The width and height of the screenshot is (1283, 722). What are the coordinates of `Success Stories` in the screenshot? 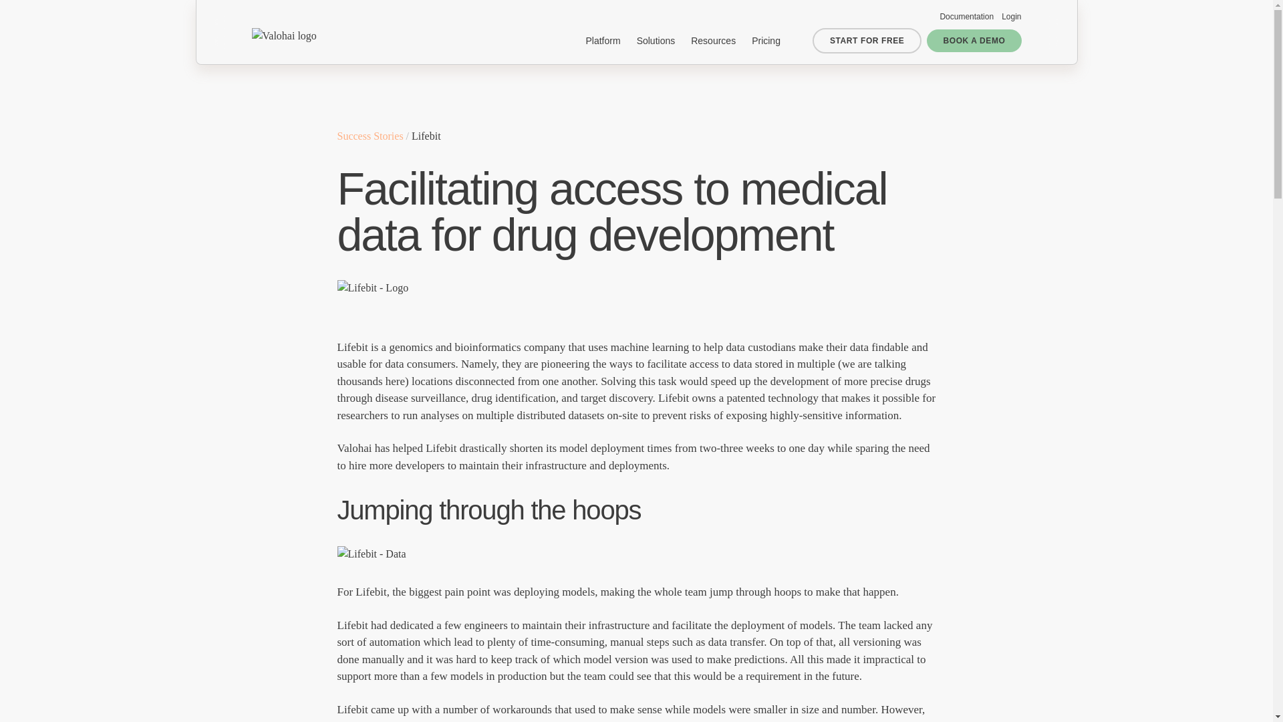 It's located at (369, 136).